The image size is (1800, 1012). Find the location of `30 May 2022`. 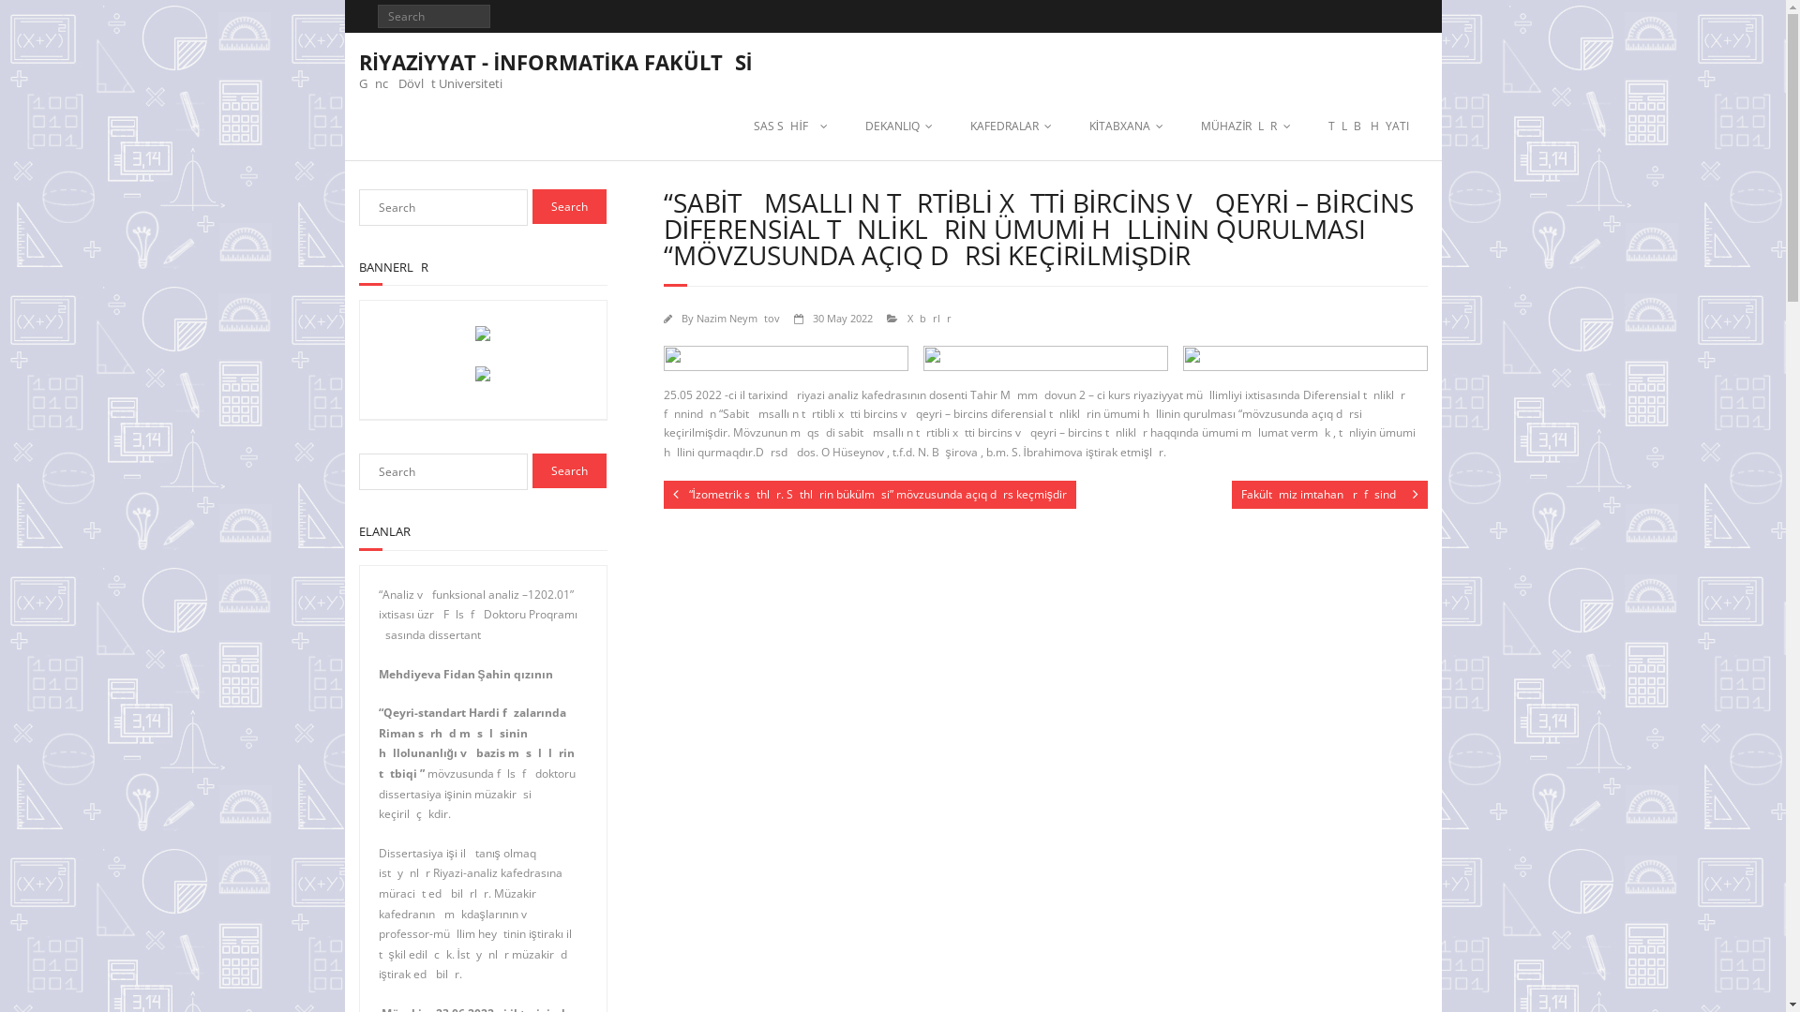

30 May 2022 is located at coordinates (842, 319).